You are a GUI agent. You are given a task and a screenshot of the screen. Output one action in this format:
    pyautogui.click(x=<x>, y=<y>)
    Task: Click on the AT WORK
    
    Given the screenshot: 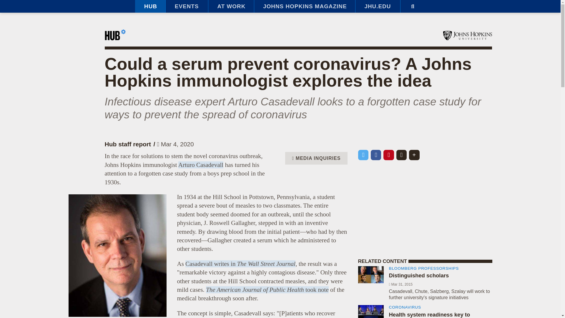 What is the action you would take?
    pyautogui.click(x=231, y=6)
    